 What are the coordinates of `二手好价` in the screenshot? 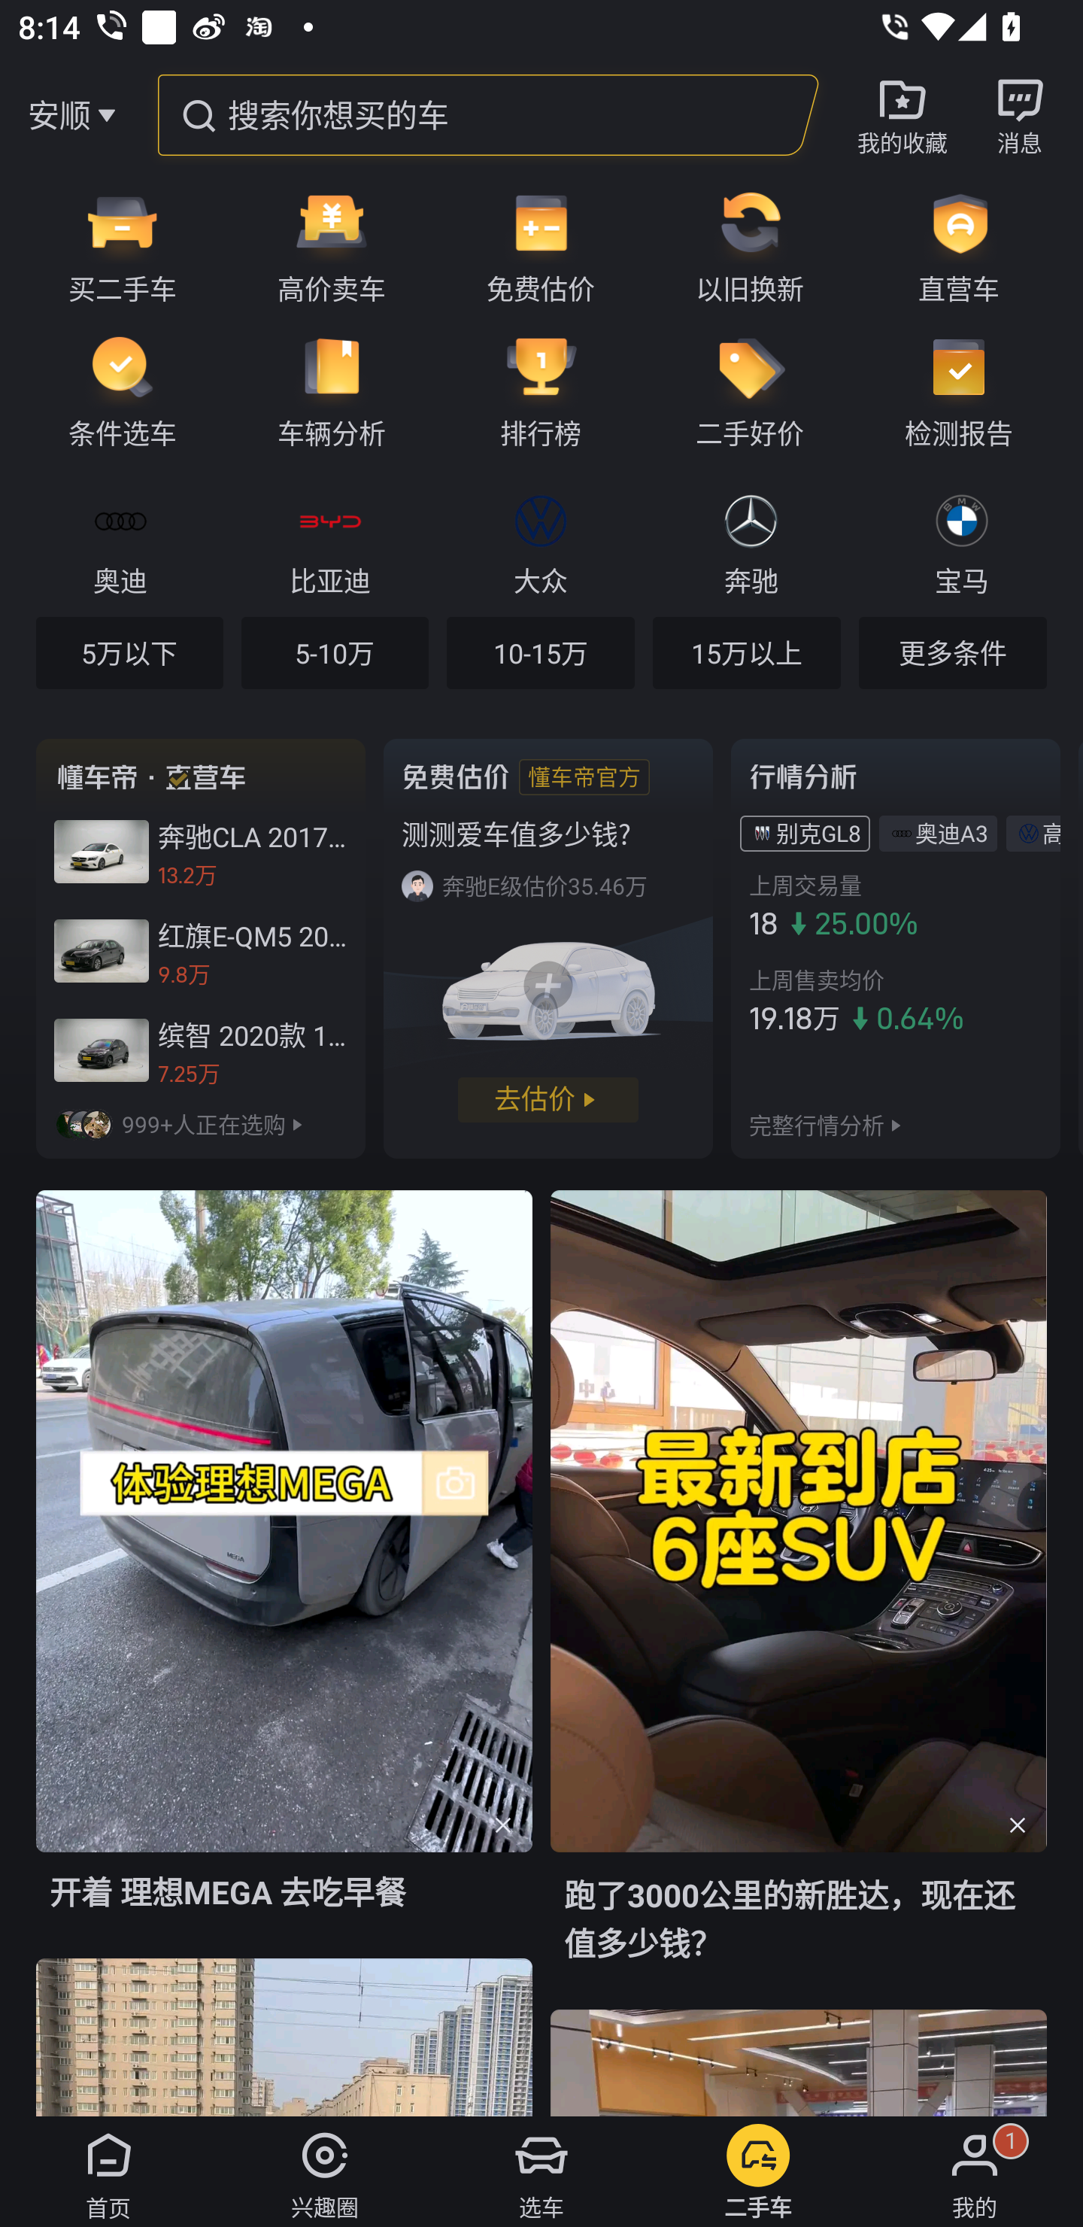 It's located at (750, 390).